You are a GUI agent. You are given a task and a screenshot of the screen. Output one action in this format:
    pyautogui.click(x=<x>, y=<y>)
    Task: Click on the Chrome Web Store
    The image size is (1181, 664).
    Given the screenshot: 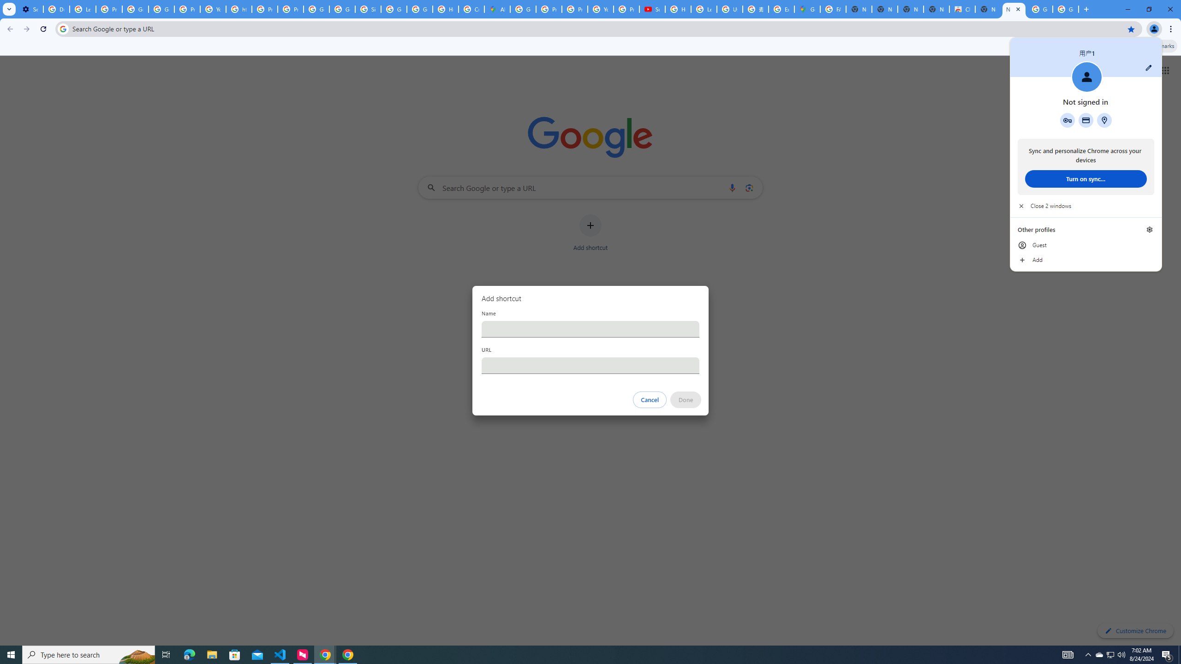 What is the action you would take?
    pyautogui.click(x=962, y=9)
    